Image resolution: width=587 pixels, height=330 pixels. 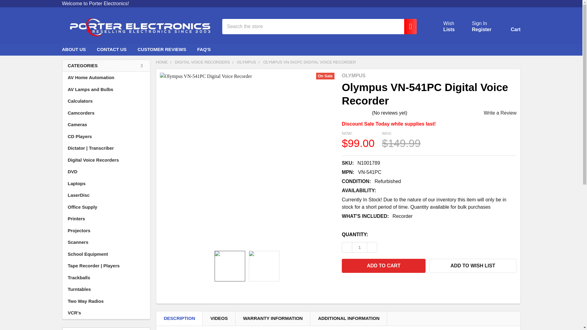 What do you see at coordinates (508, 28) in the screenshot?
I see `Search` at bounding box center [508, 28].